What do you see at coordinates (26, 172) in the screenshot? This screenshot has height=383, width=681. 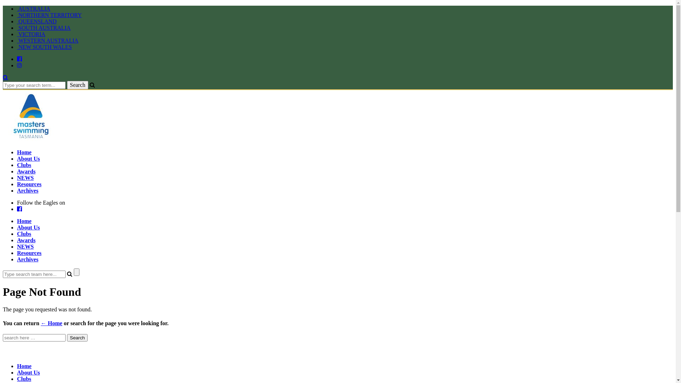 I see `Awards` at bounding box center [26, 172].